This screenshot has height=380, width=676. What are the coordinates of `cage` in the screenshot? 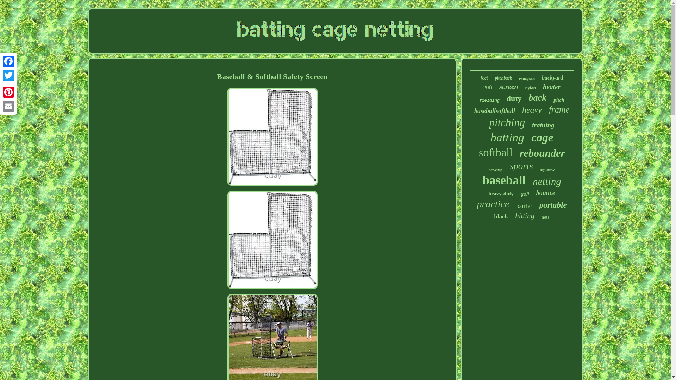 It's located at (542, 138).